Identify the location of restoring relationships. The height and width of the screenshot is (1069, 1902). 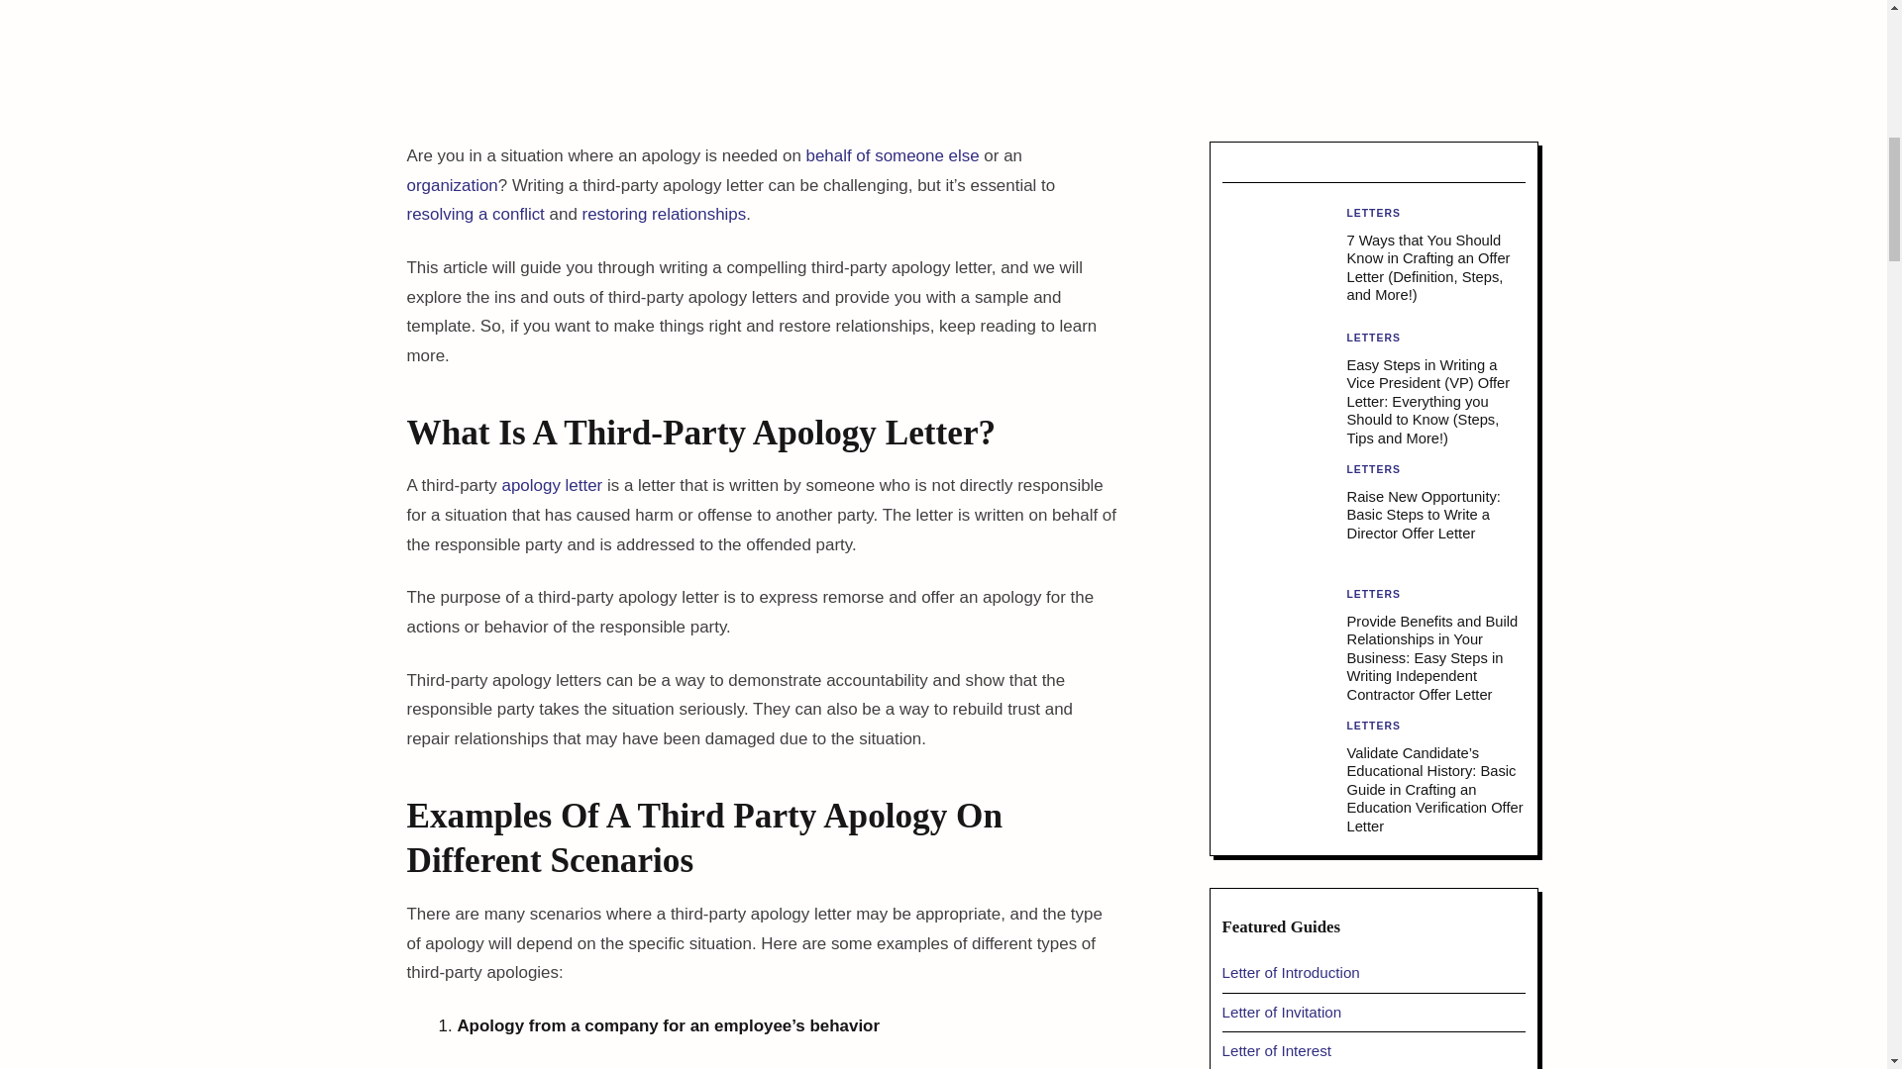
(664, 214).